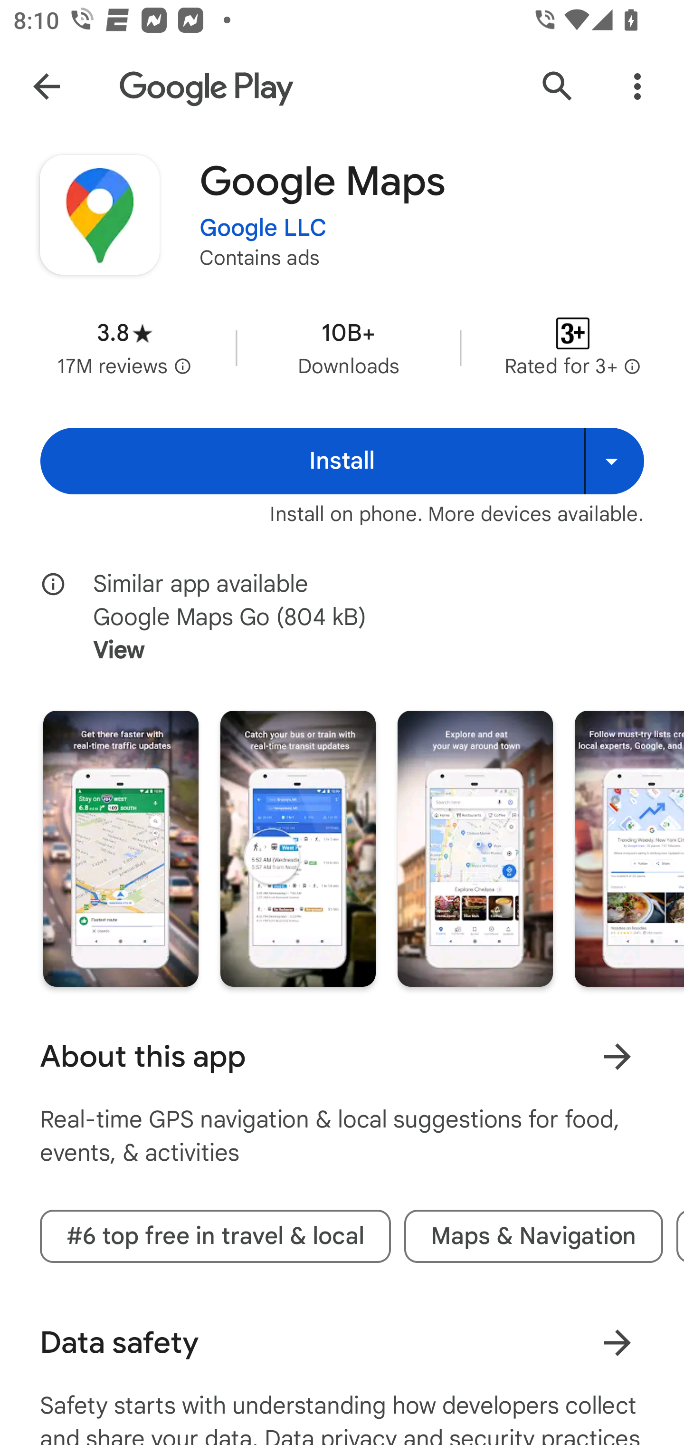 Image resolution: width=684 pixels, height=1445 pixels. What do you see at coordinates (637, 87) in the screenshot?
I see `More Options` at bounding box center [637, 87].